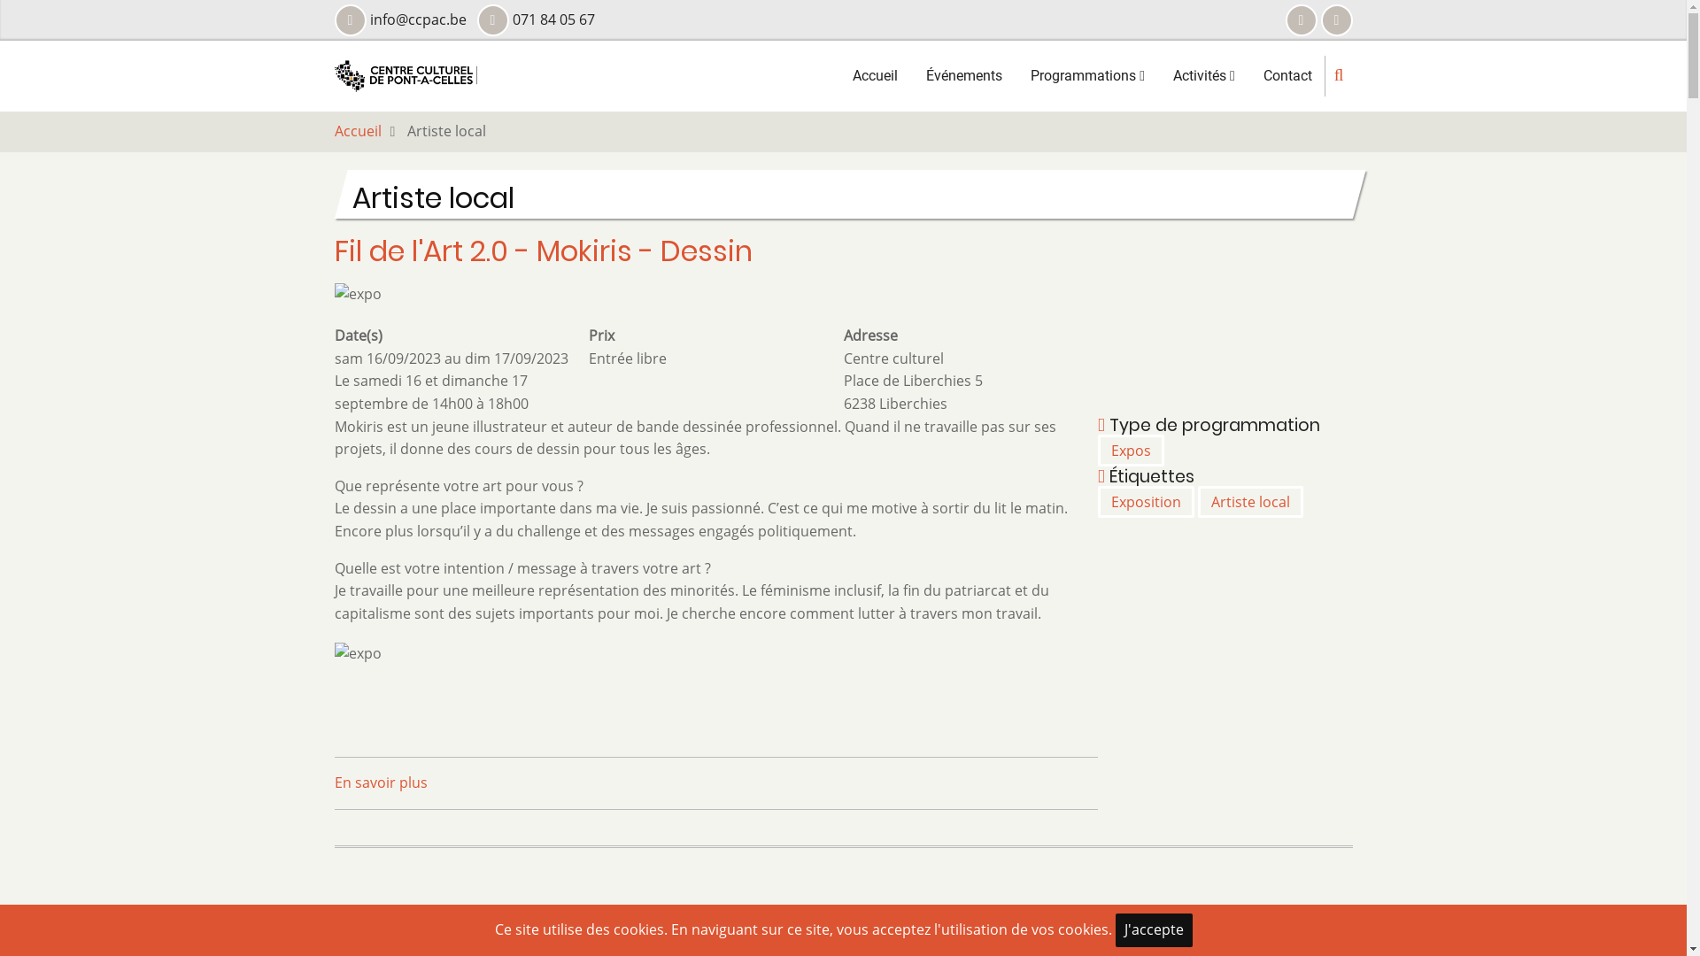 This screenshot has height=956, width=1700. Describe the element at coordinates (1287, 76) in the screenshot. I see `Contact` at that location.